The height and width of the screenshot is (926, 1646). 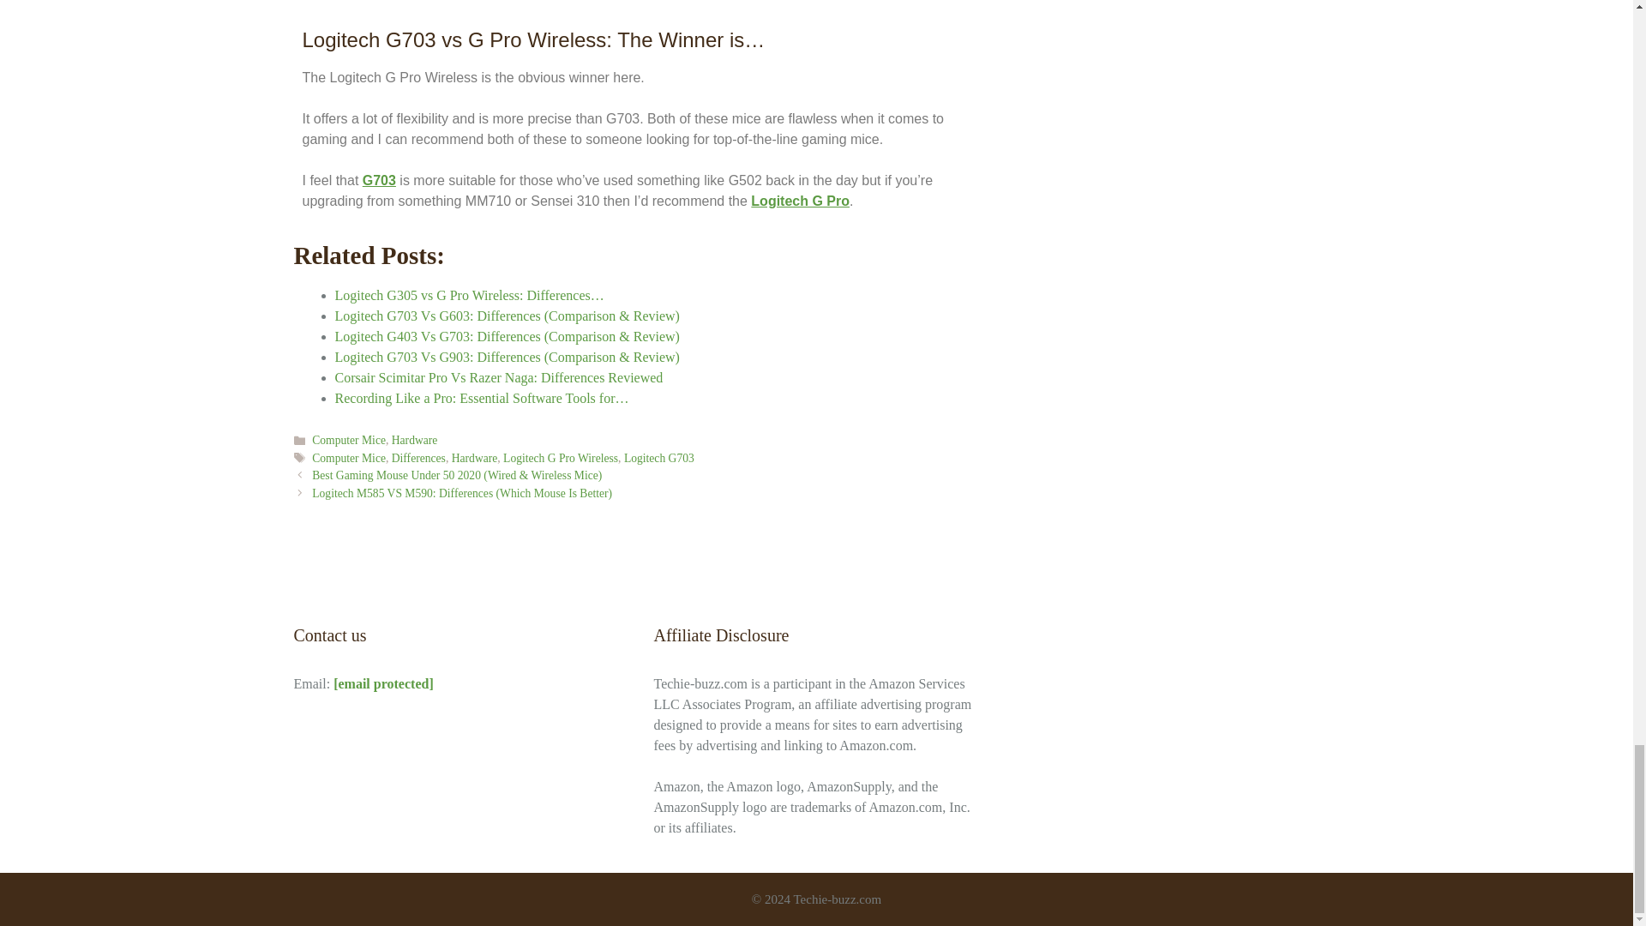 What do you see at coordinates (475, 458) in the screenshot?
I see `Hardware` at bounding box center [475, 458].